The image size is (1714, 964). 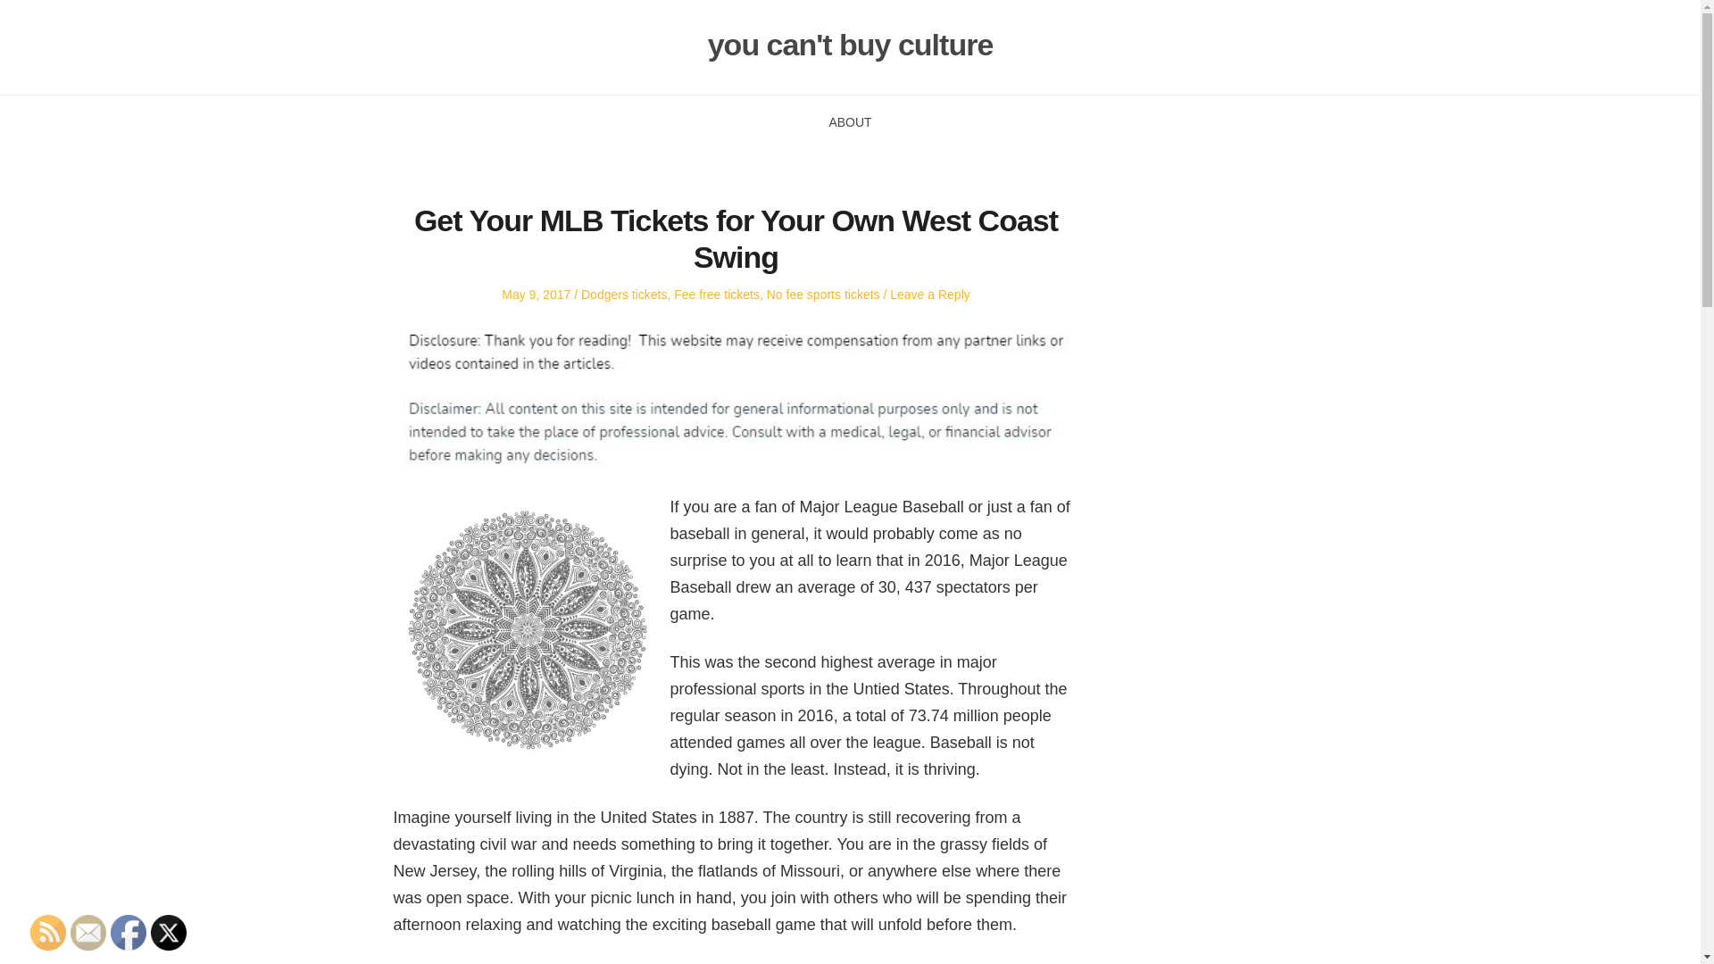 What do you see at coordinates (623, 295) in the screenshot?
I see `Dodgers tickets` at bounding box center [623, 295].